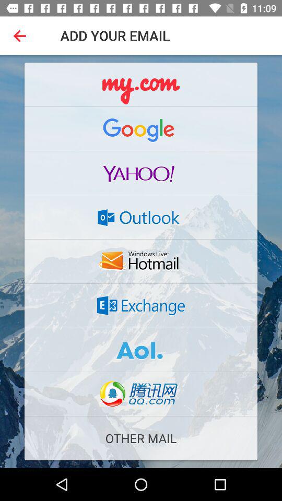 The width and height of the screenshot is (282, 501). What do you see at coordinates (141, 438) in the screenshot?
I see `click on other mail` at bounding box center [141, 438].